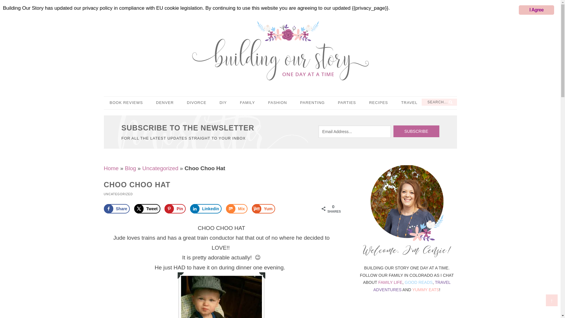 The height and width of the screenshot is (318, 565). What do you see at coordinates (165, 103) in the screenshot?
I see `DENVER` at bounding box center [165, 103].